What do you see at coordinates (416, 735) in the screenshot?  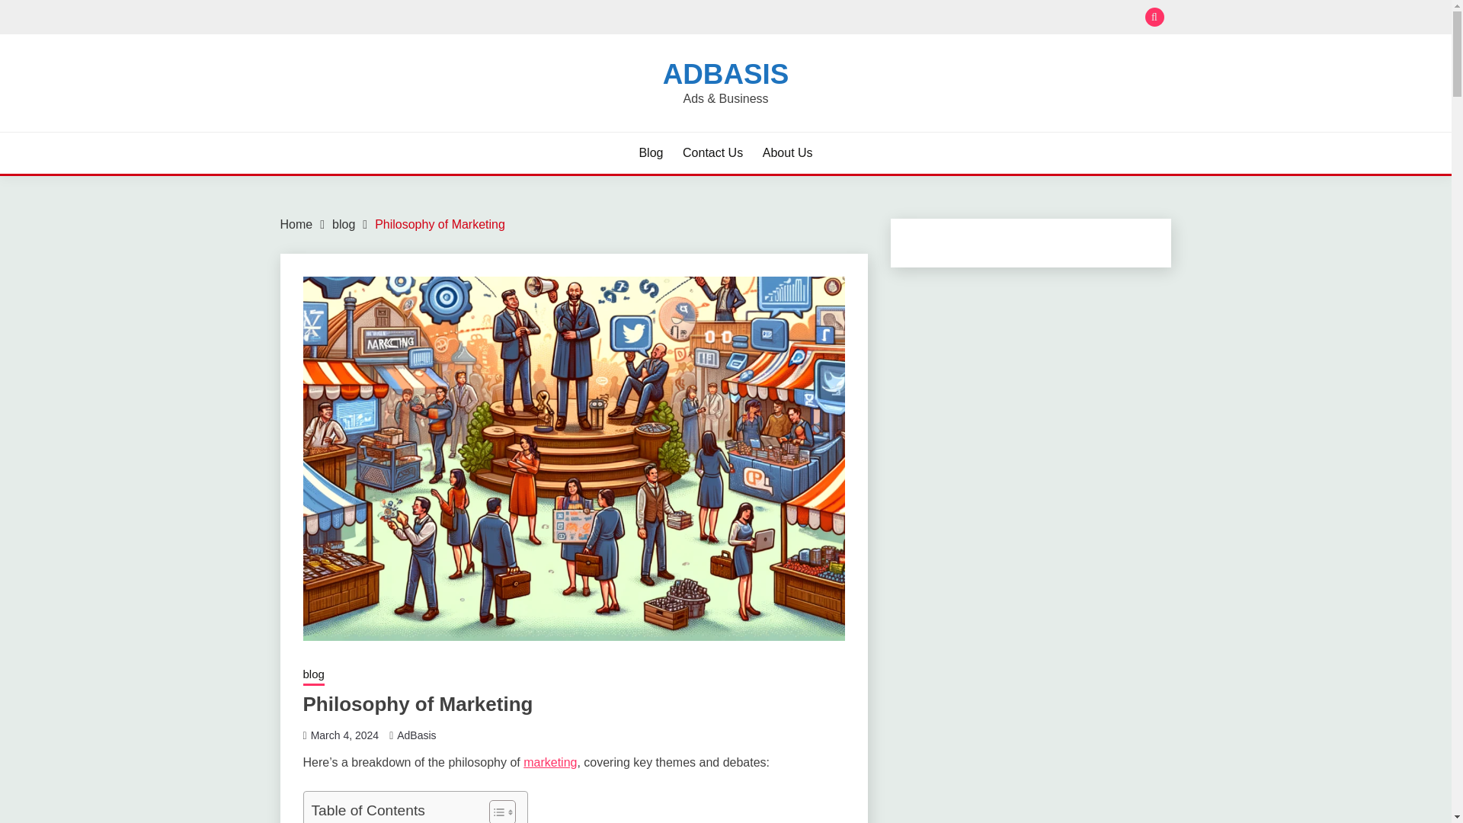 I see `AdBasis` at bounding box center [416, 735].